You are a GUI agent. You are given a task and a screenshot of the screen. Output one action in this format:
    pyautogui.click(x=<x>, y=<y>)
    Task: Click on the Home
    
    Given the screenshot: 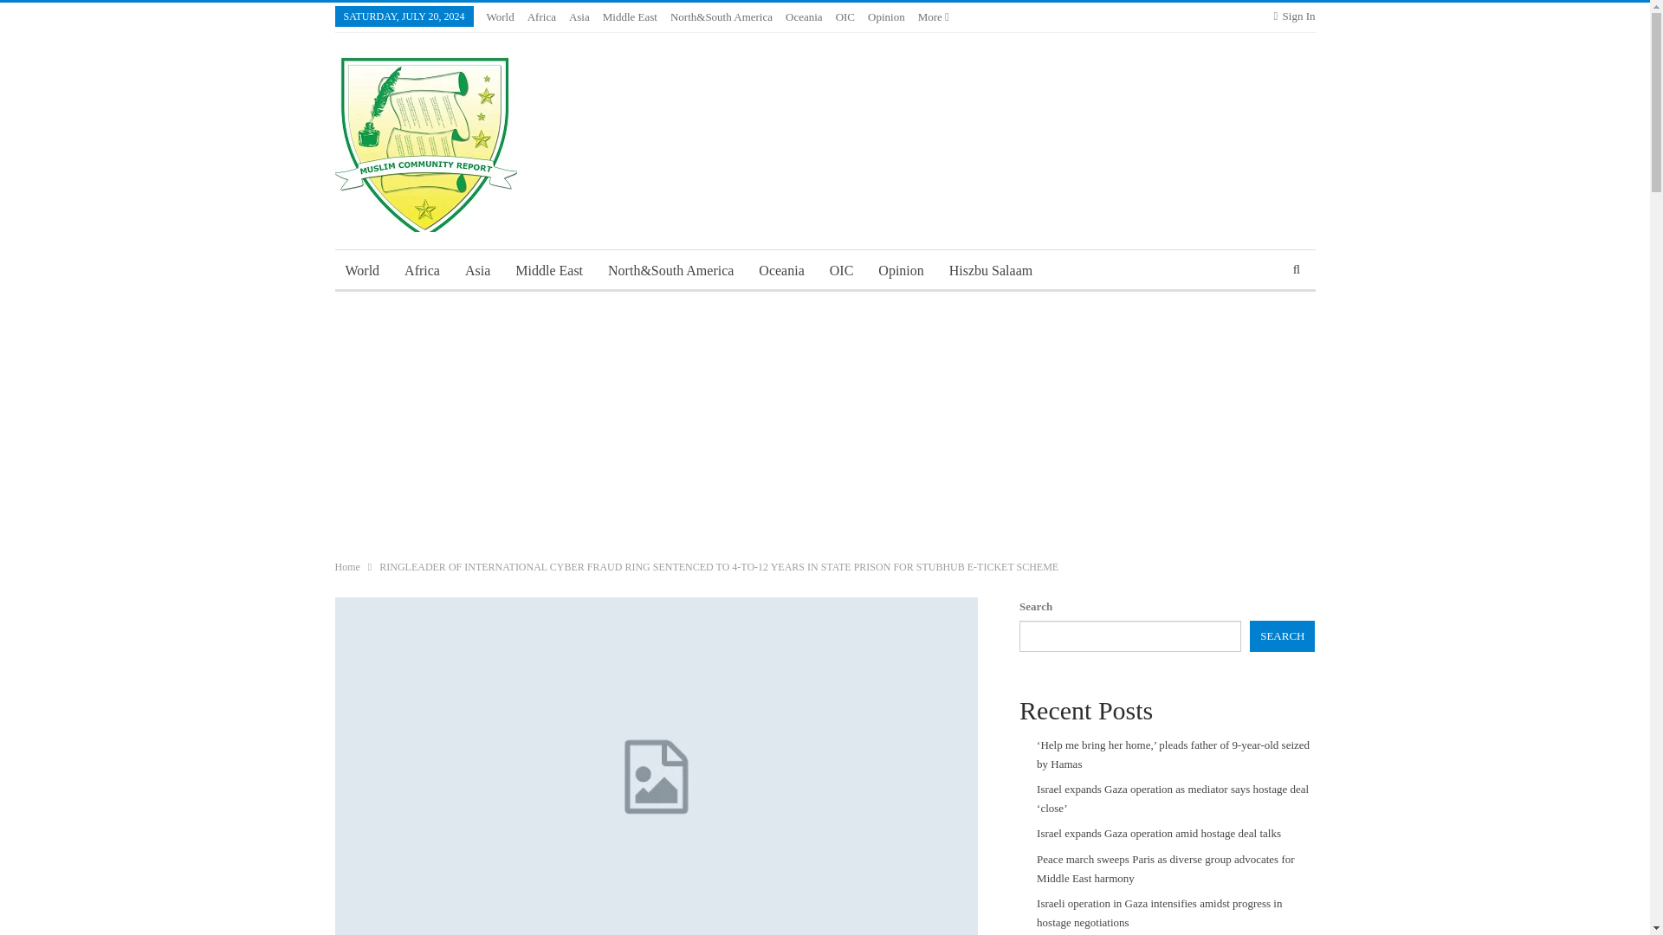 What is the action you would take?
    pyautogui.click(x=346, y=566)
    